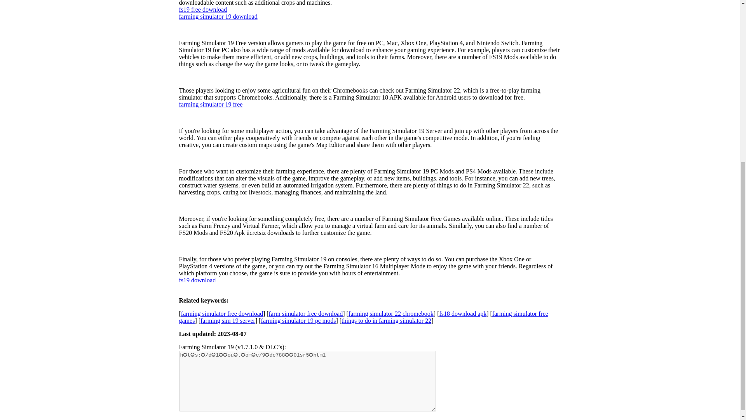 The height and width of the screenshot is (420, 746). Describe the element at coordinates (306, 313) in the screenshot. I see `farm simulator free download` at that location.